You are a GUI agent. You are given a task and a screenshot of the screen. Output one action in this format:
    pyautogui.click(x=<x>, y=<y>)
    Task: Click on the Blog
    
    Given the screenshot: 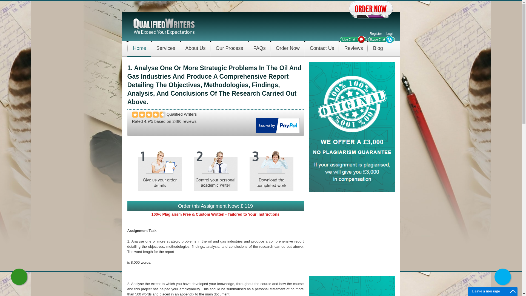 What is the action you would take?
    pyautogui.click(x=378, y=49)
    